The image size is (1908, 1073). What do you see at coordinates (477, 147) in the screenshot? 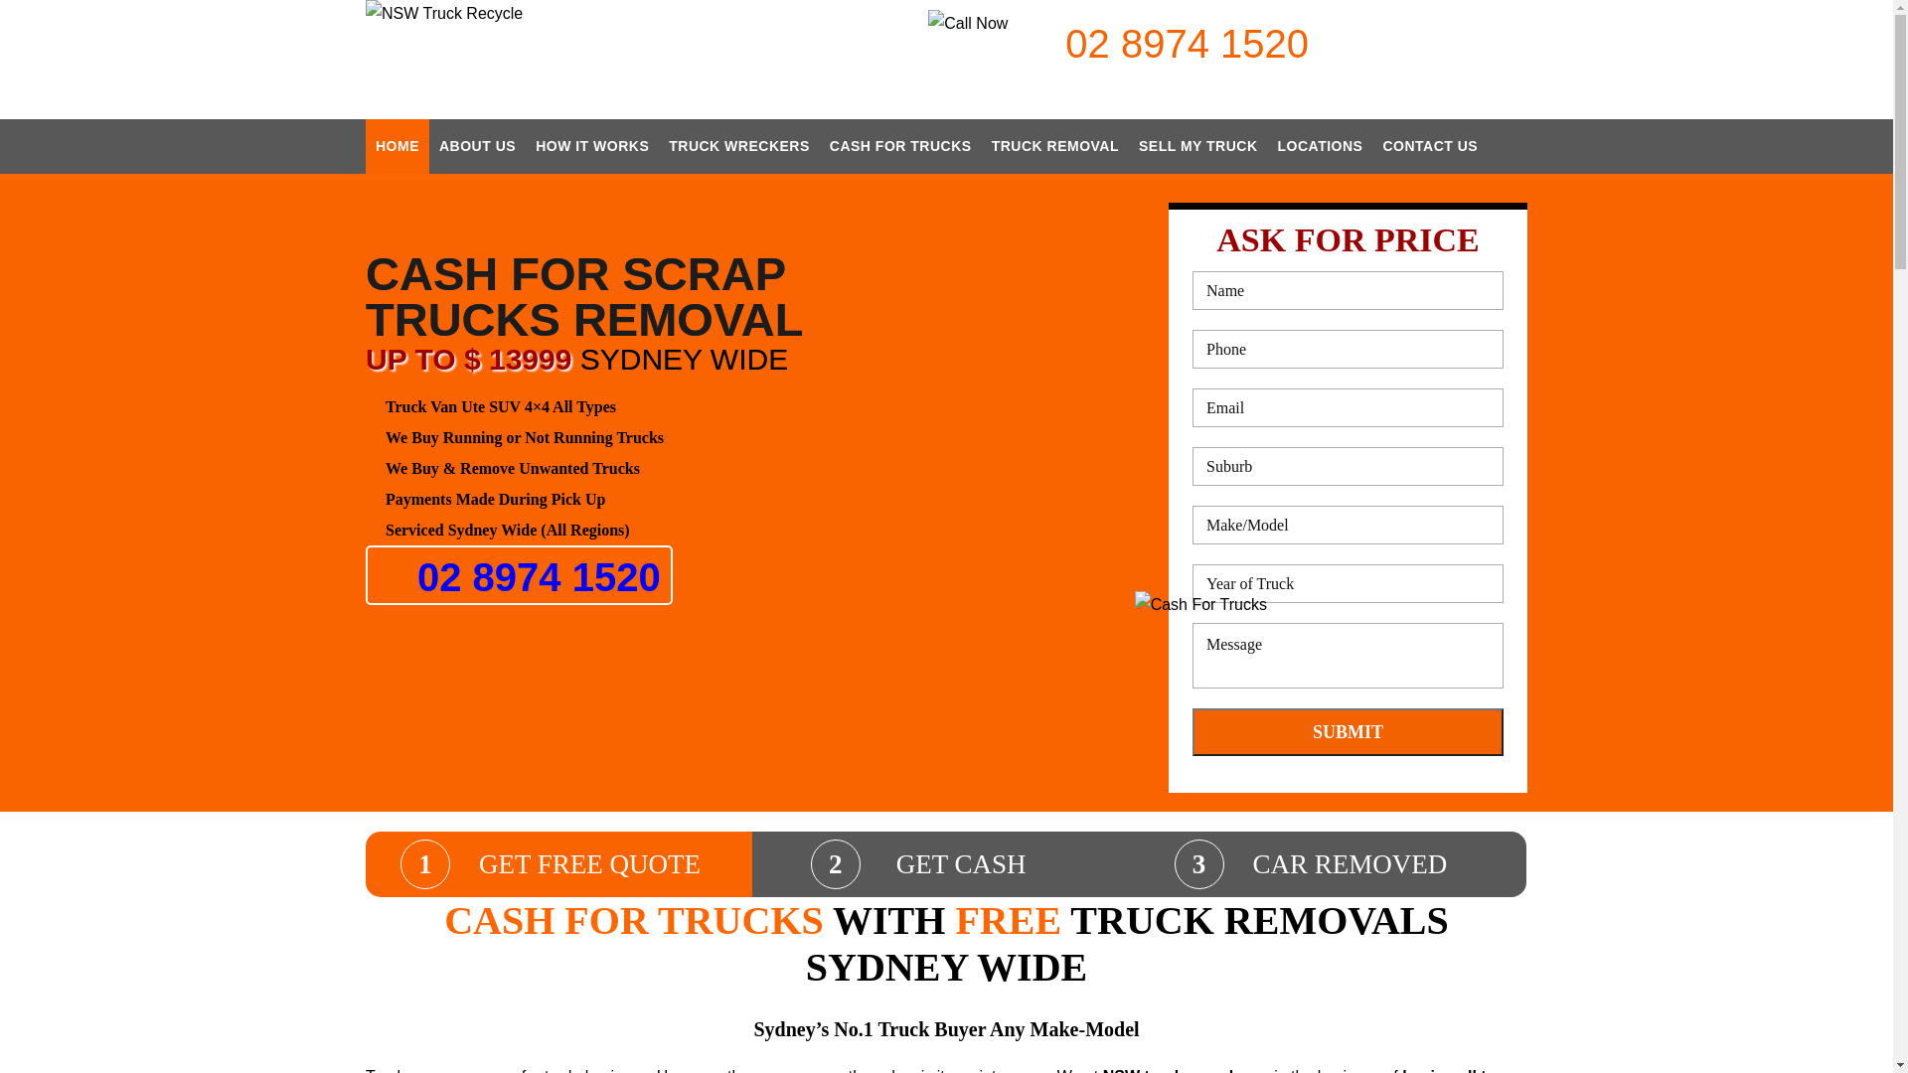
I see `ABOUT US` at bounding box center [477, 147].